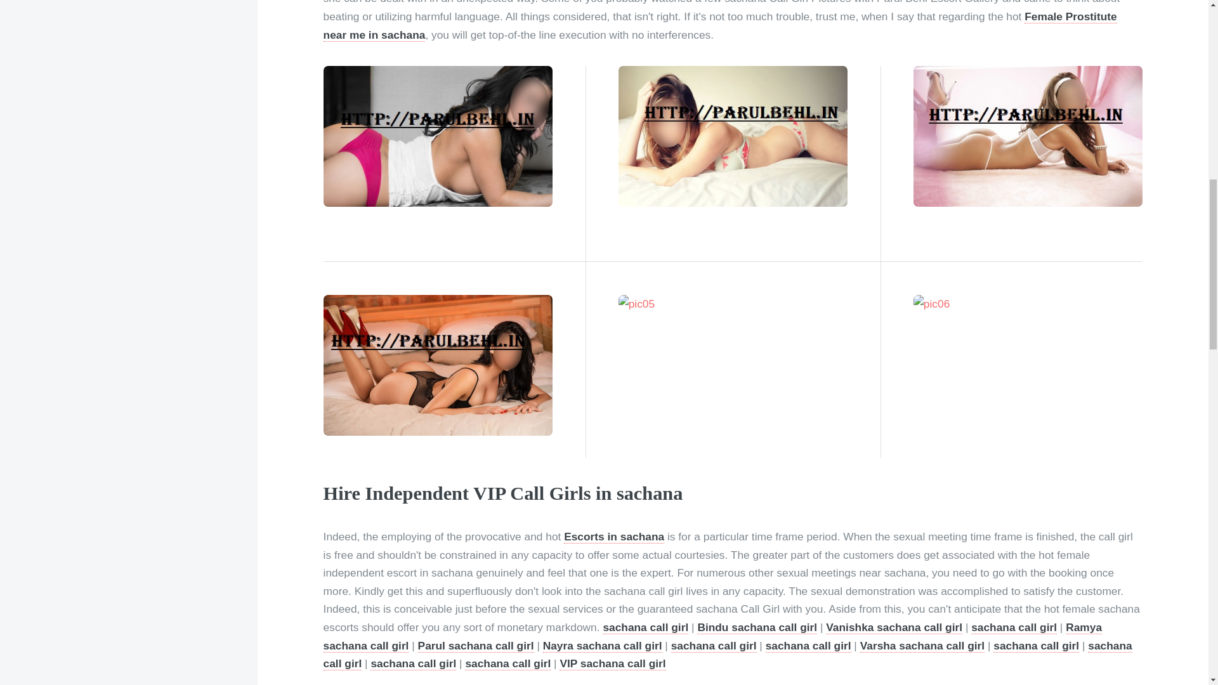 The height and width of the screenshot is (685, 1218). Describe the element at coordinates (893, 627) in the screenshot. I see `Vanishka sachana call girl` at that location.